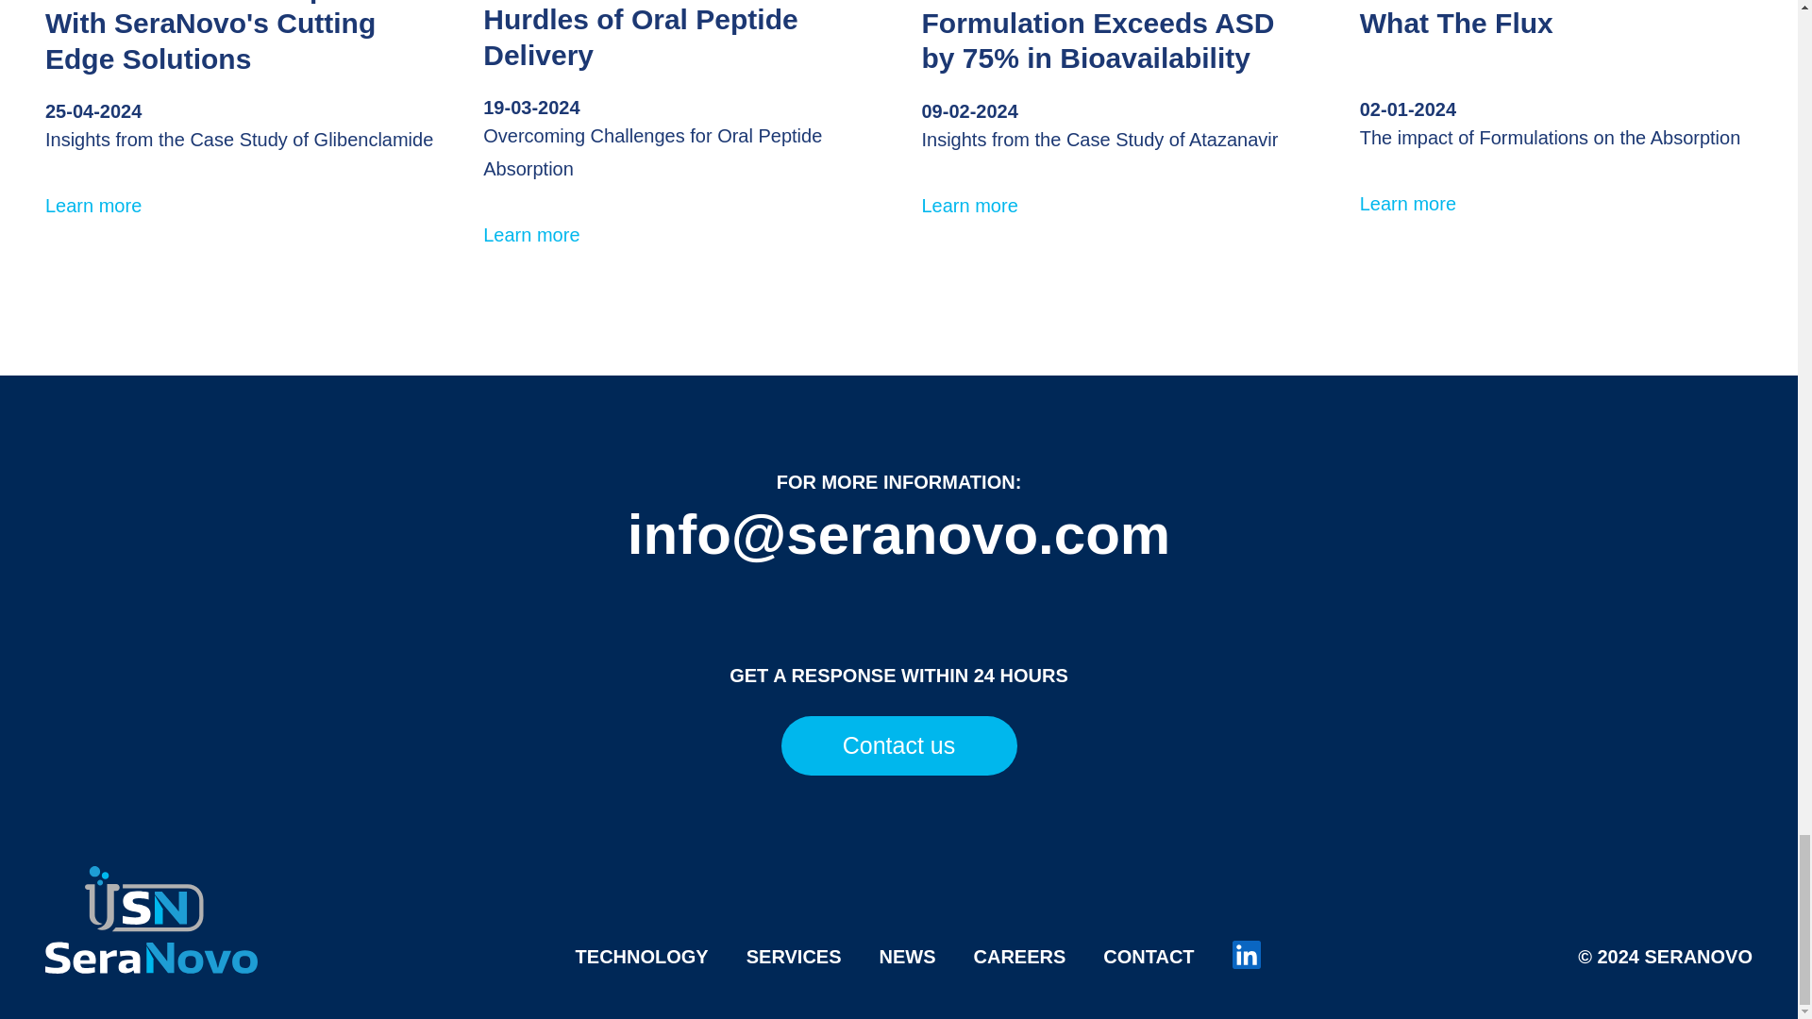  Describe the element at coordinates (653, 152) in the screenshot. I see `Overcoming Challenges for Oral Peptide Absorption` at that location.